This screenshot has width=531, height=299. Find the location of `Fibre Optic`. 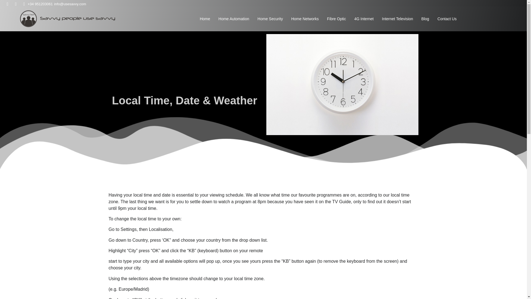

Fibre Optic is located at coordinates (336, 18).